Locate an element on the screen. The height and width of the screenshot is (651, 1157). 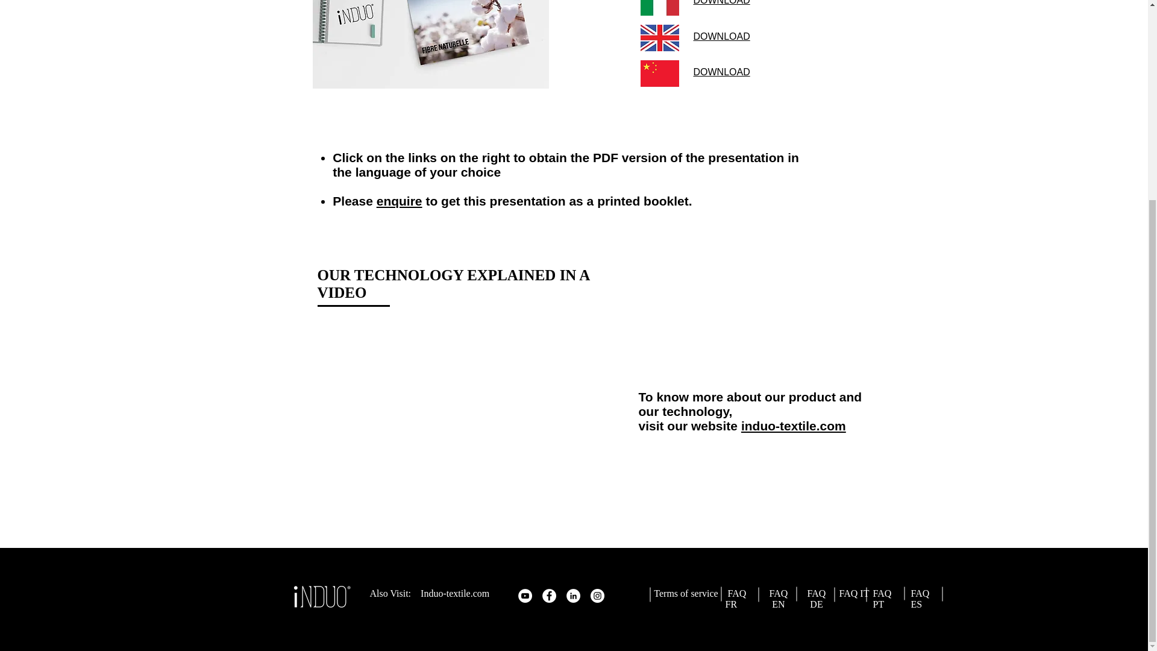
DOWNLOAD is located at coordinates (721, 72).